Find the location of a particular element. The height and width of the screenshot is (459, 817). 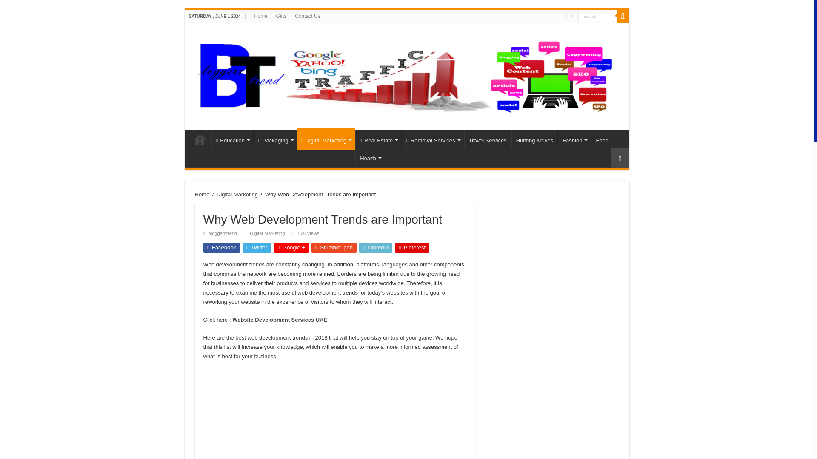

Search is located at coordinates (597, 15).